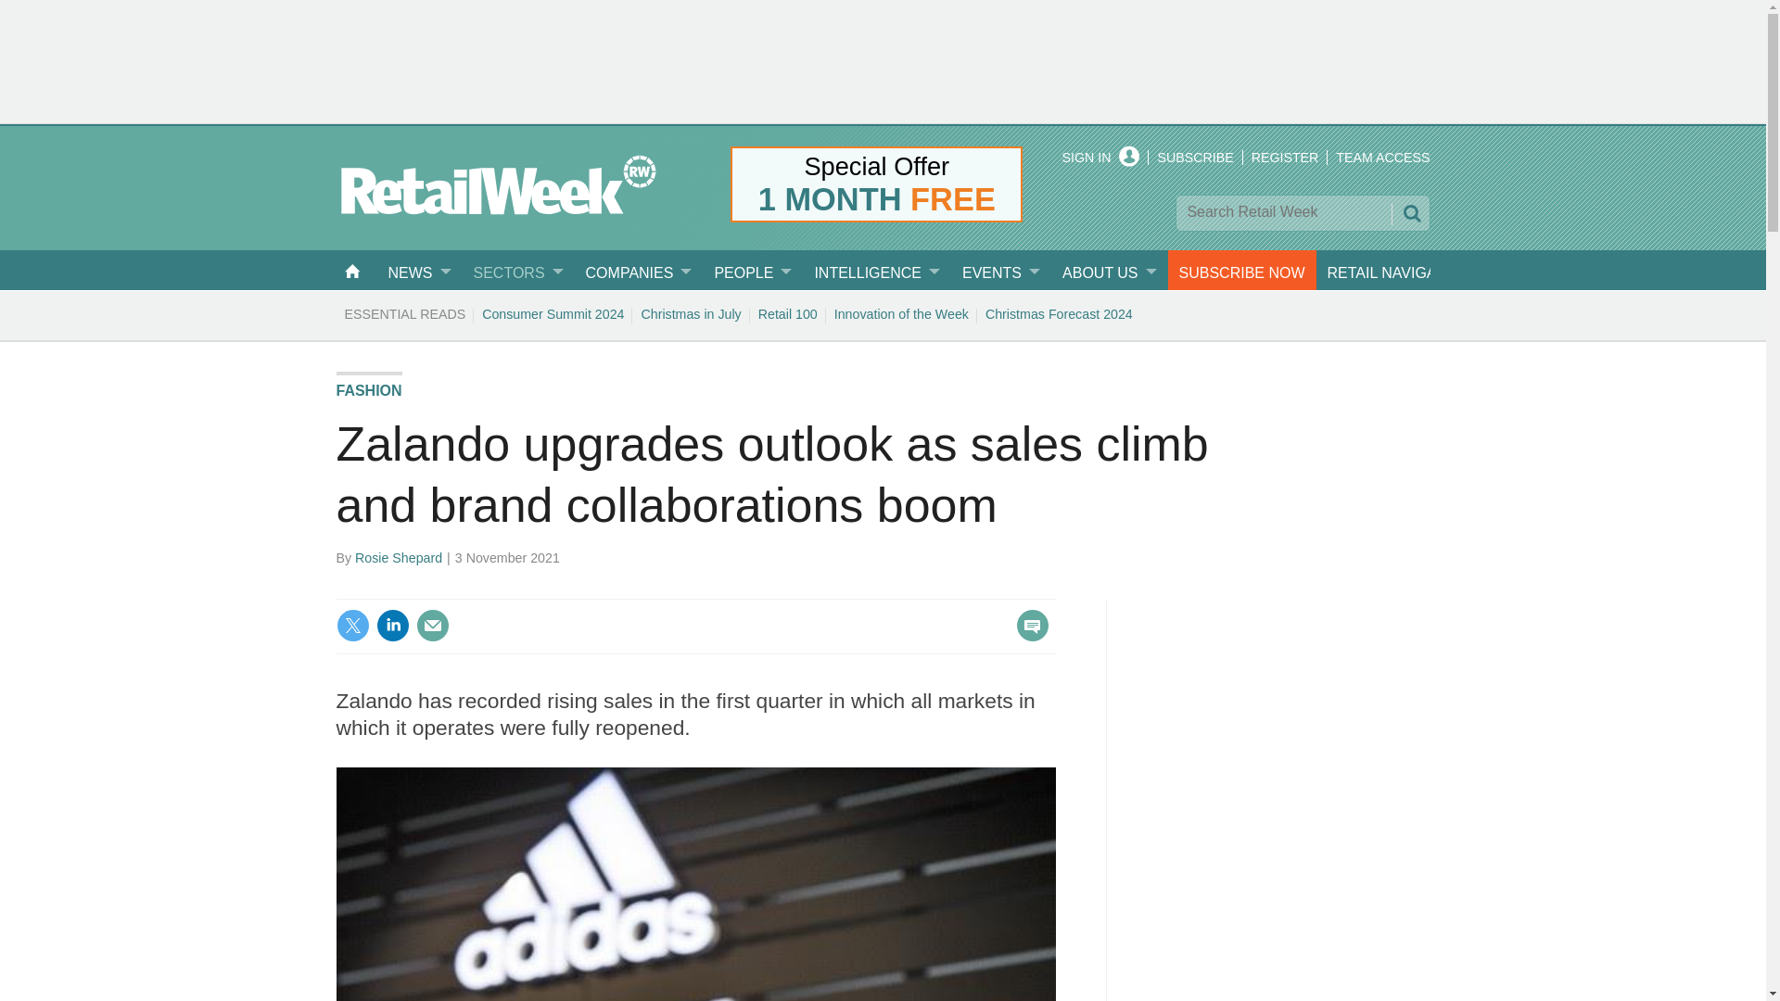 Image resolution: width=1780 pixels, height=1001 pixels. Describe the element at coordinates (690, 313) in the screenshot. I see `Christmas in July` at that location.